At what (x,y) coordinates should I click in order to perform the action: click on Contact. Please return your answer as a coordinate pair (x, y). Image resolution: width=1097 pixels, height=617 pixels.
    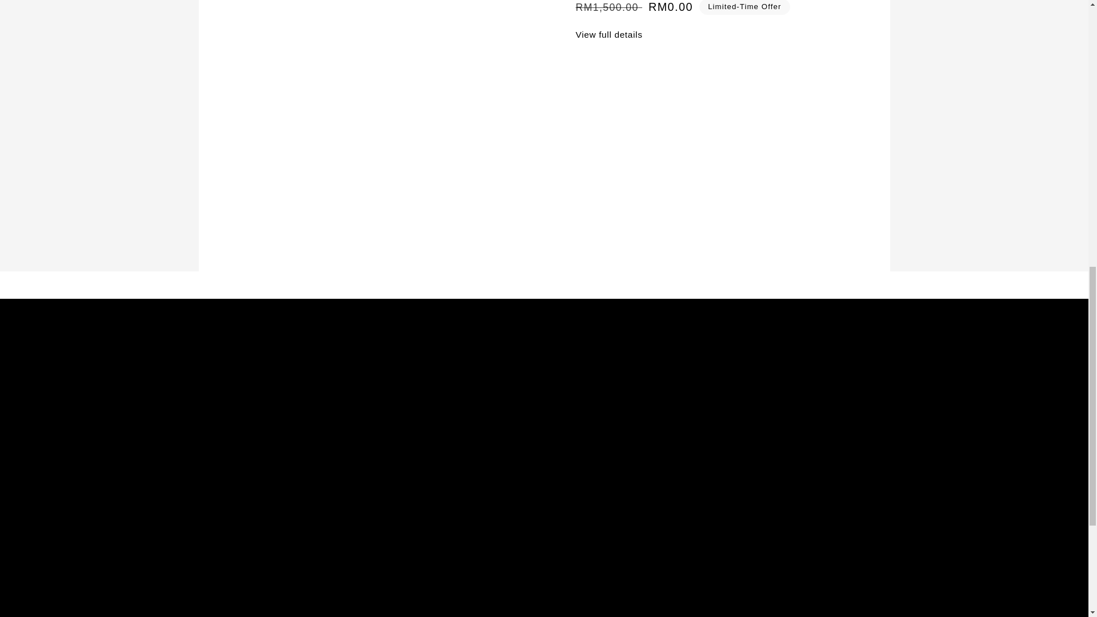
    Looking at the image, I should click on (215, 392).